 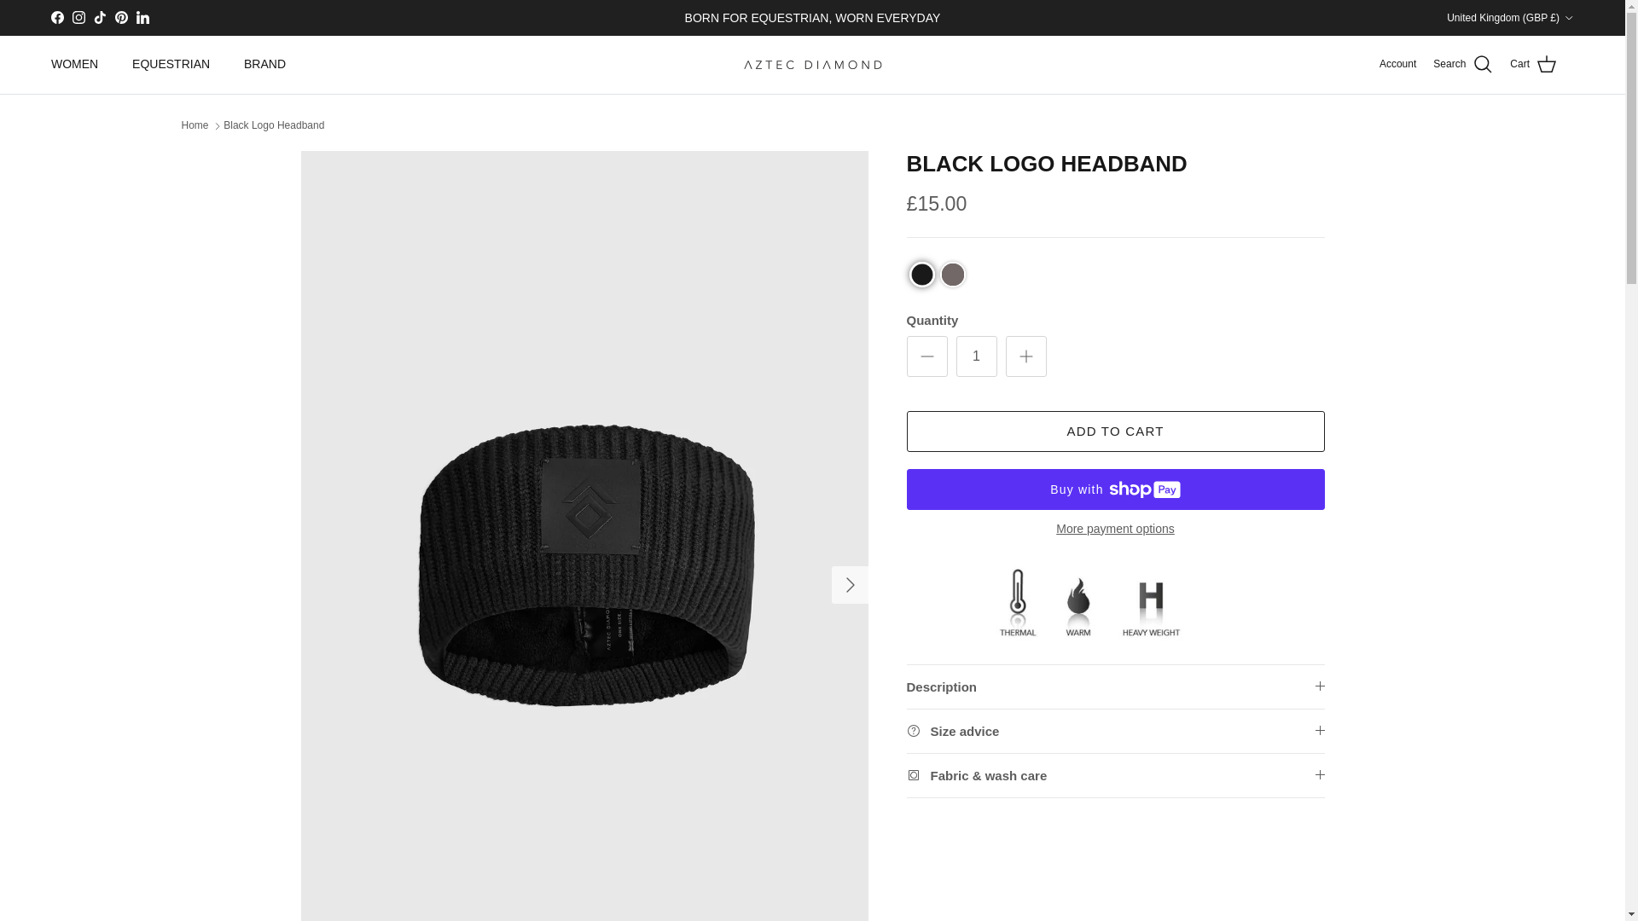 What do you see at coordinates (56, 17) in the screenshot?
I see `Aztec Diamond on Facebook` at bounding box center [56, 17].